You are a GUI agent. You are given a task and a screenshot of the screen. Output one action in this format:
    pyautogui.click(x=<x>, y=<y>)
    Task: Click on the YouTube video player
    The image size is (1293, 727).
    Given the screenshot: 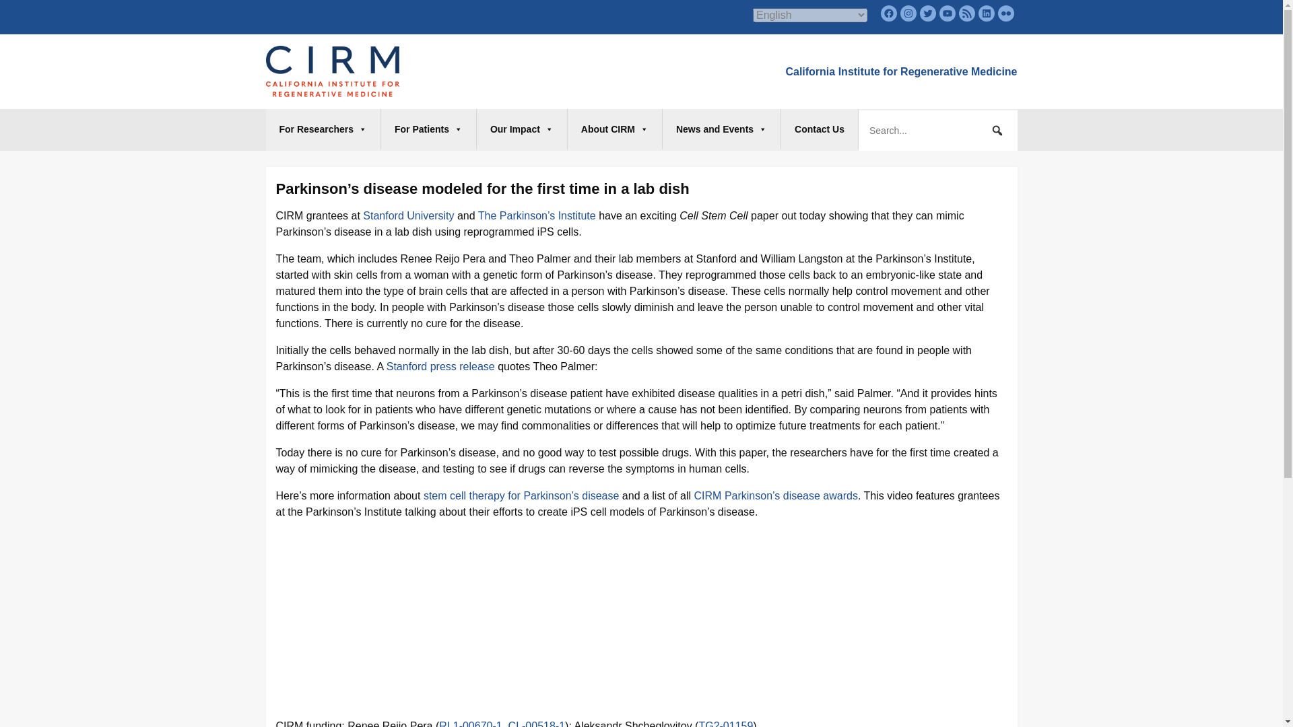 What is the action you would take?
    pyautogui.click(x=411, y=617)
    